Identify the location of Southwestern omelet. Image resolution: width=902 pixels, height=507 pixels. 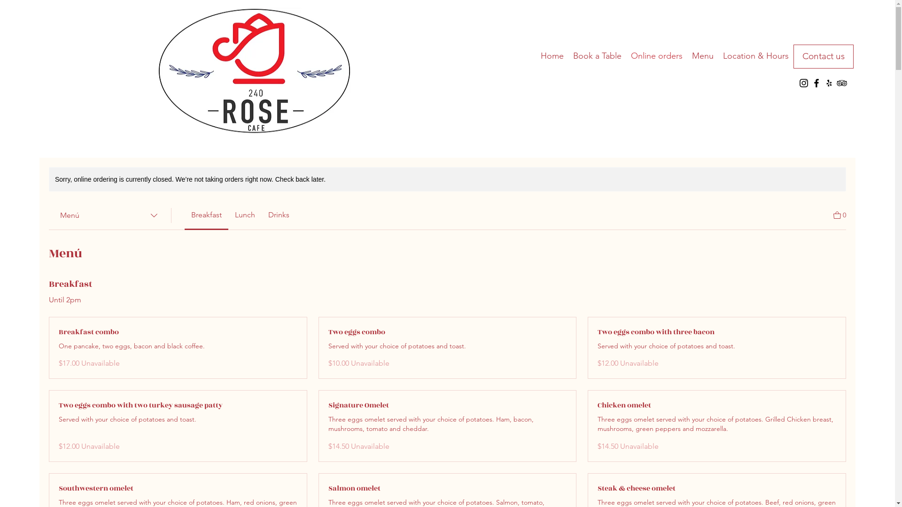
(178, 489).